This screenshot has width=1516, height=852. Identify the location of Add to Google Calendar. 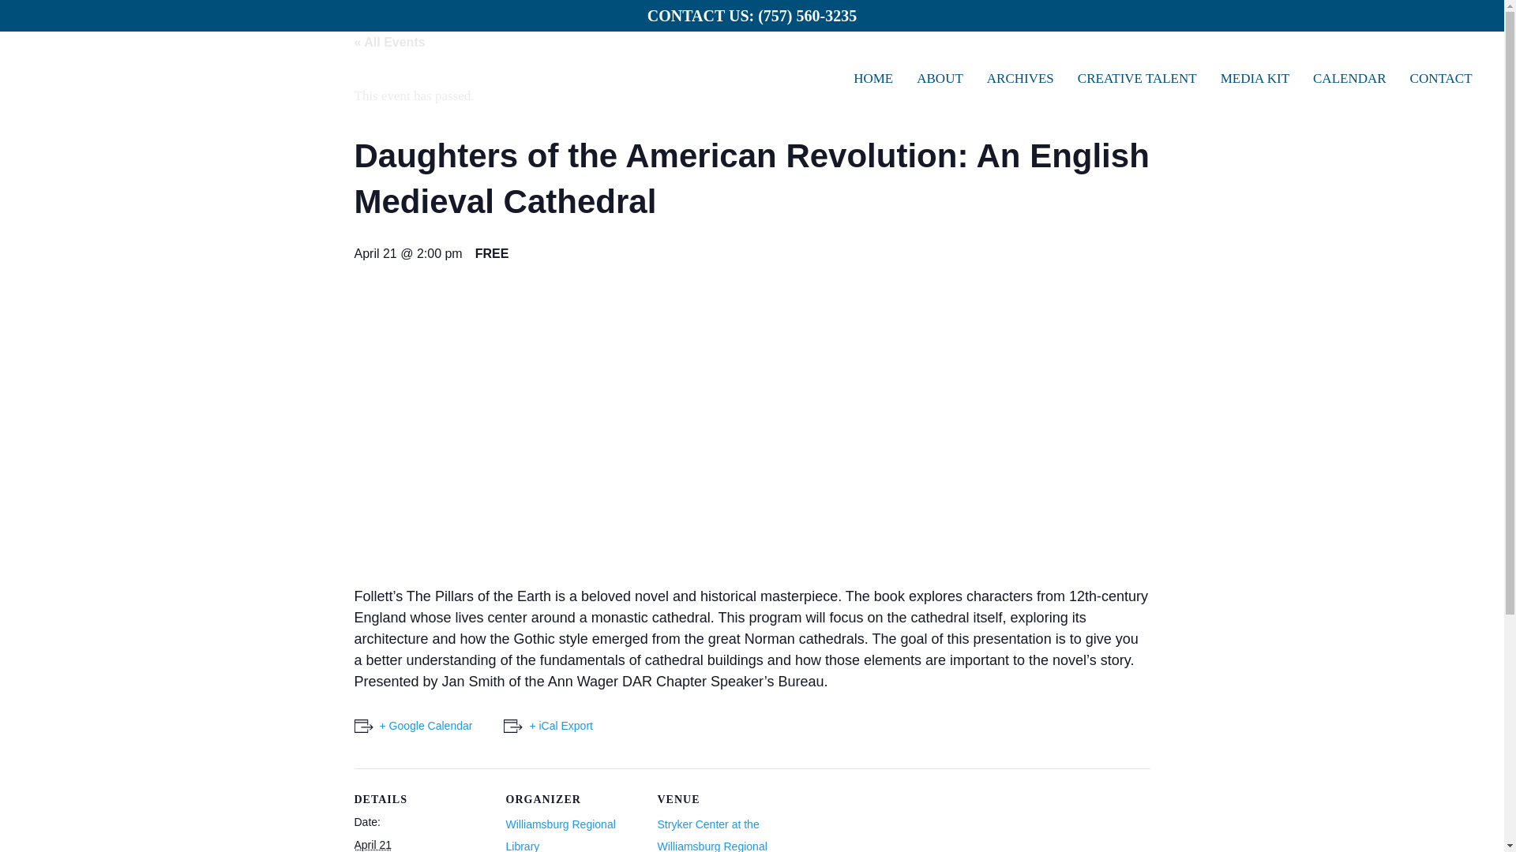
(412, 726).